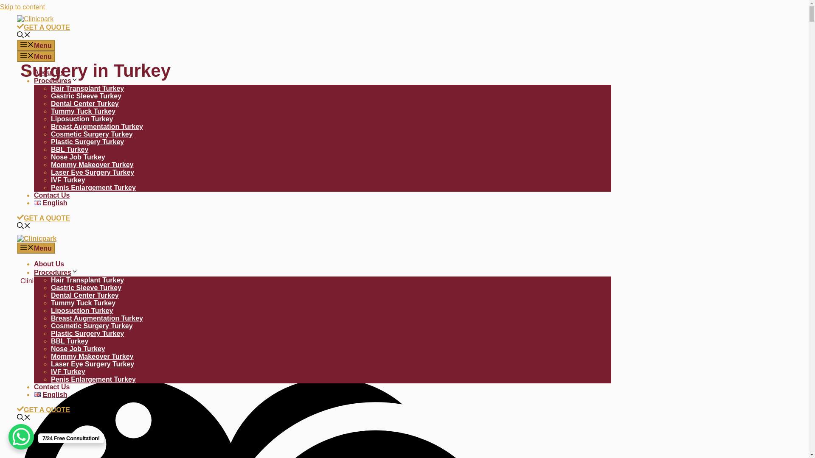 The width and height of the screenshot is (815, 458). What do you see at coordinates (36, 56) in the screenshot?
I see `Menu` at bounding box center [36, 56].